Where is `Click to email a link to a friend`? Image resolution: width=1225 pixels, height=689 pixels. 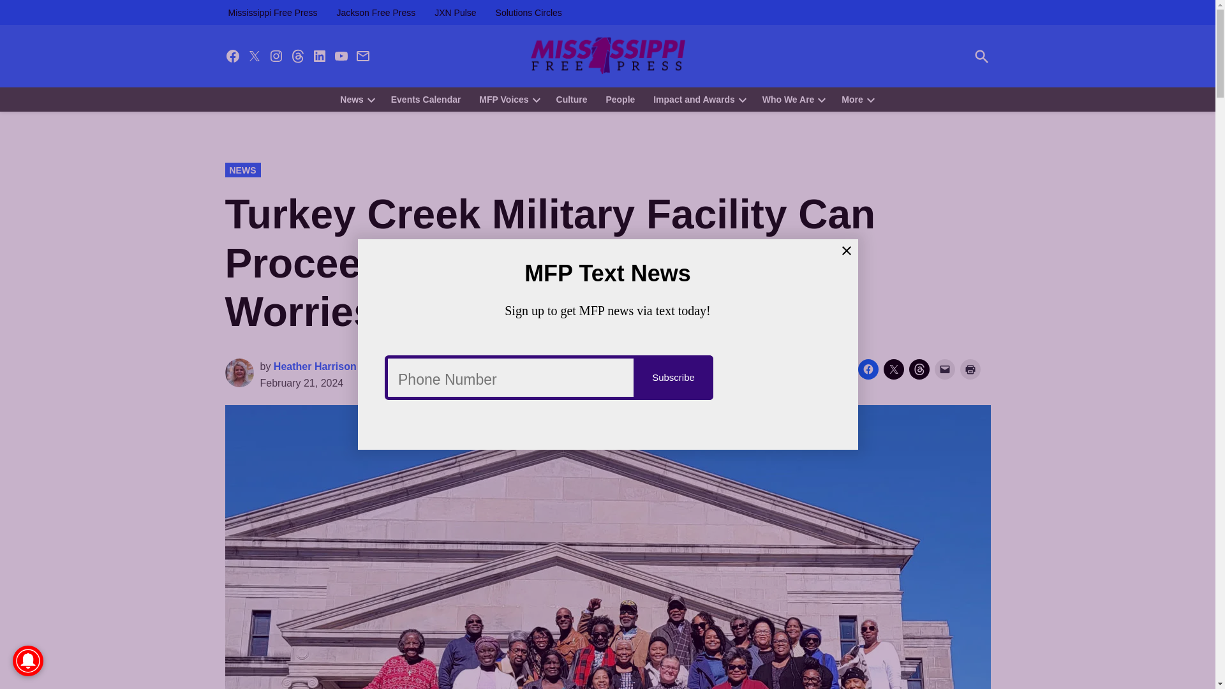
Click to email a link to a friend is located at coordinates (944, 369).